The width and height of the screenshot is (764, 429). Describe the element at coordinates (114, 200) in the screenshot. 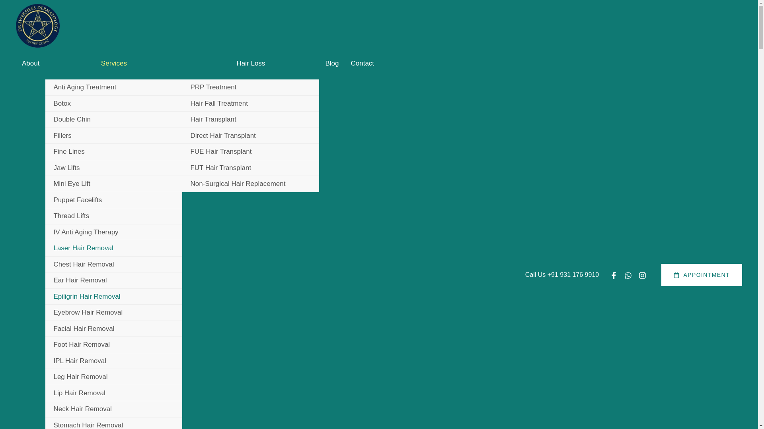

I see `Puppet Facelifts` at that location.